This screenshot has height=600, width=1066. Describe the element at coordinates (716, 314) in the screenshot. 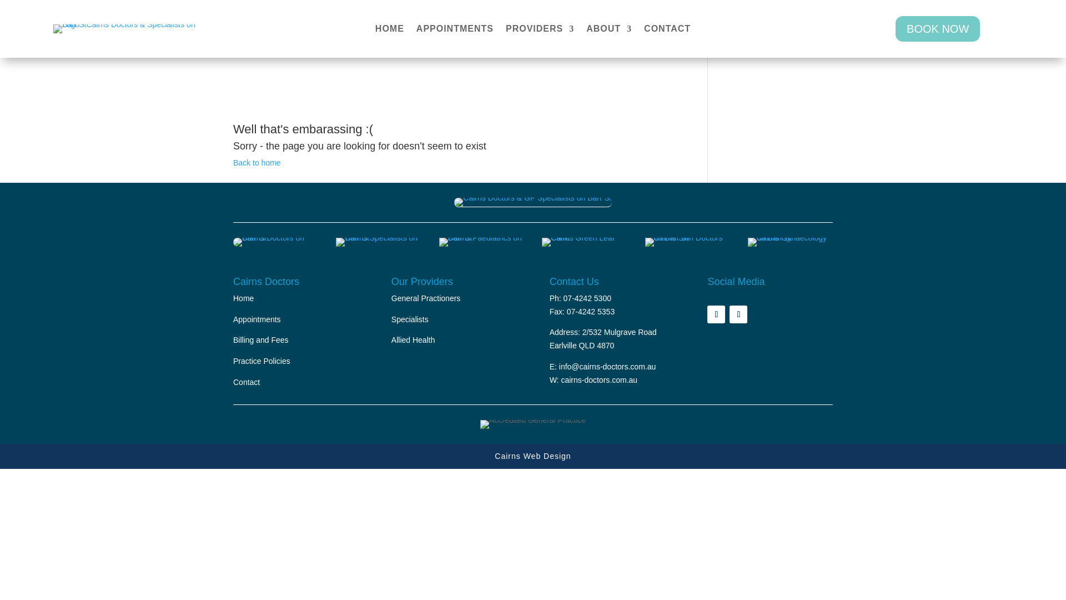

I see `Follow on Facebook` at that location.